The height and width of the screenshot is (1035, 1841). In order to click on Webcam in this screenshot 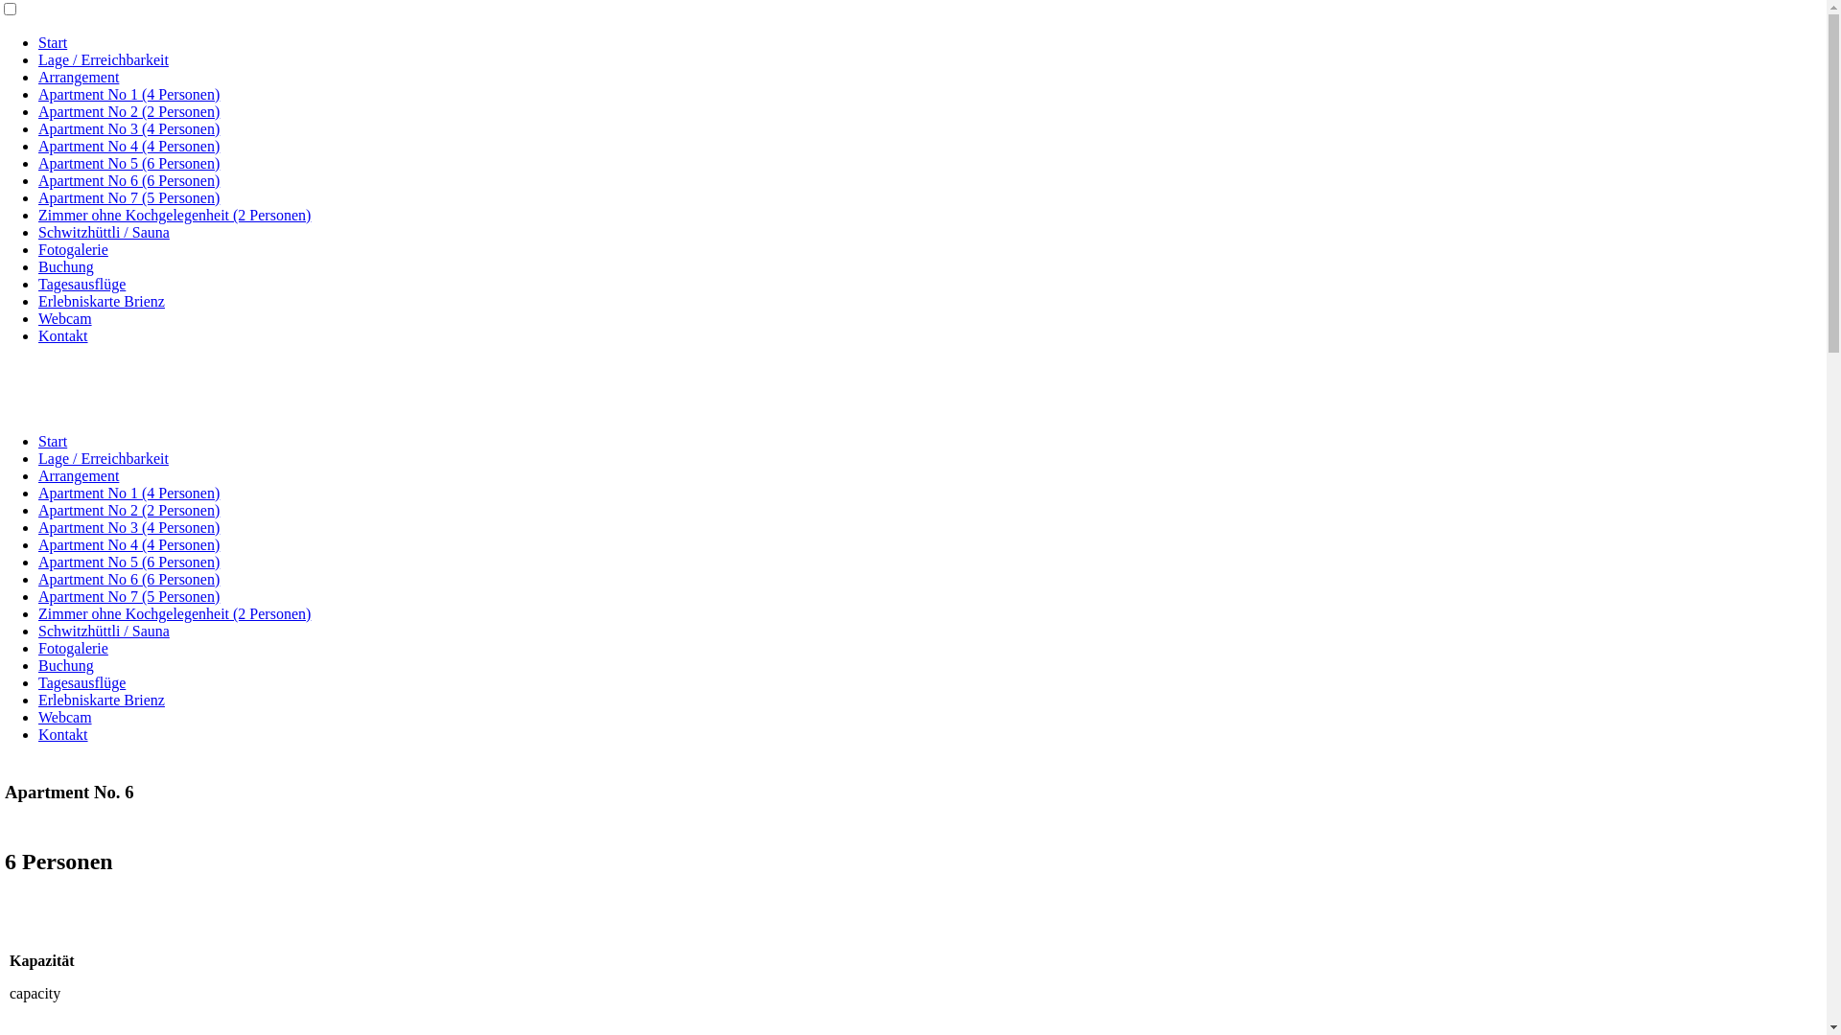, I will do `click(65, 717)`.